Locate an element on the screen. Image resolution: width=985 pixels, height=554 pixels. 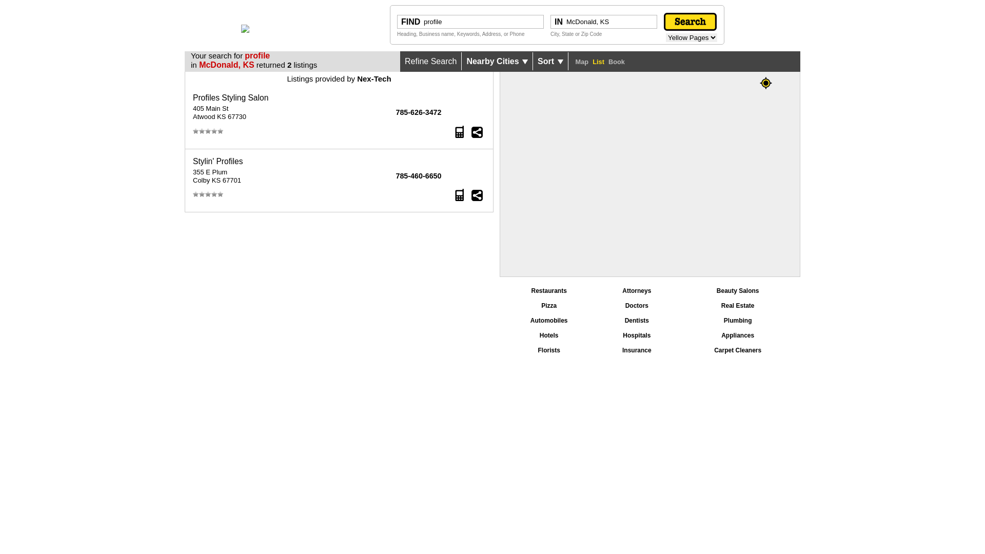
Attorneys is located at coordinates (637, 291).